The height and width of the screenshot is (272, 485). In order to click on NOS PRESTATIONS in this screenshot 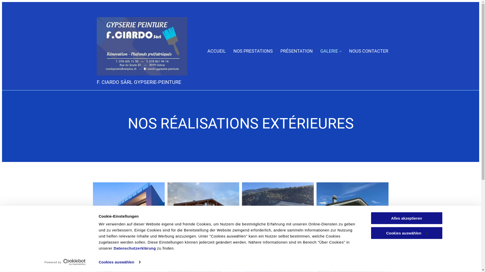, I will do `click(253, 51)`.